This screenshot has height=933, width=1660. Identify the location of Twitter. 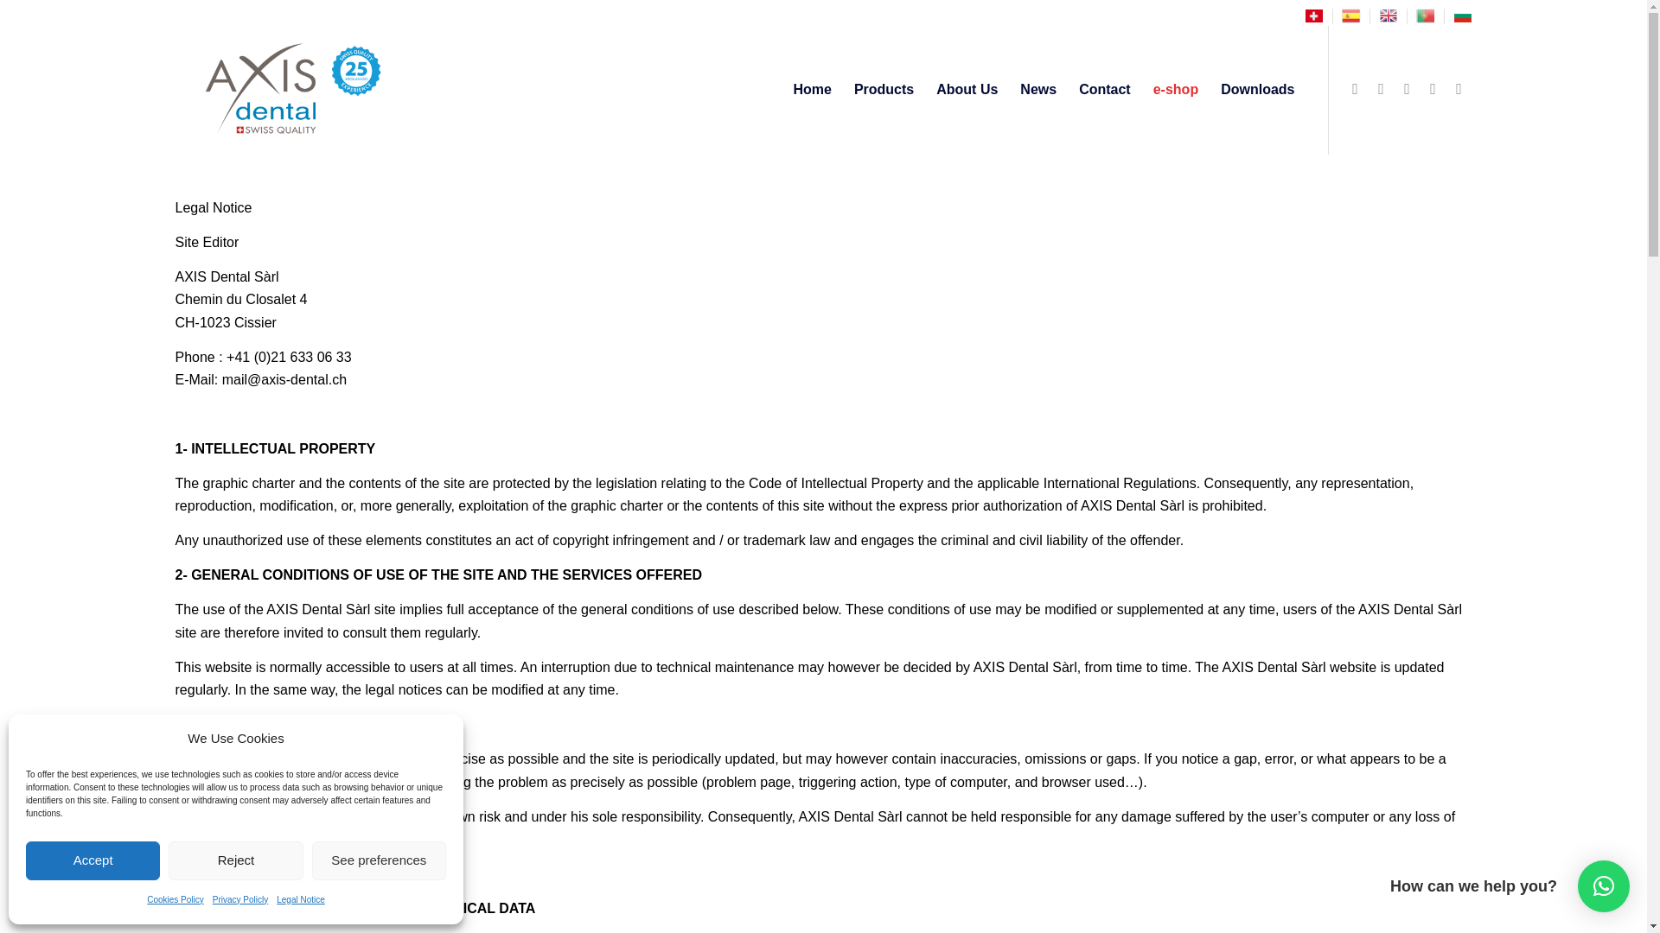
(1381, 88).